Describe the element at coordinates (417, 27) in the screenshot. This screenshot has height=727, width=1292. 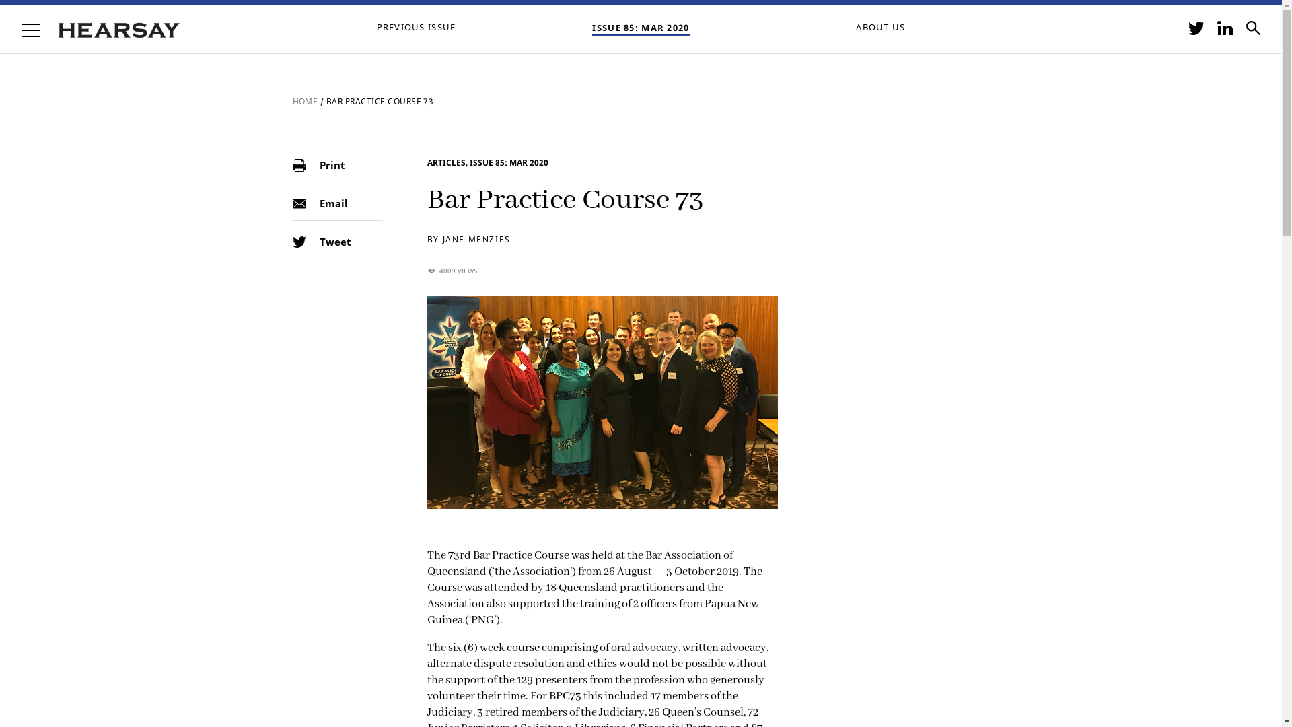
I see `PREVIOUS ISSUE` at that location.